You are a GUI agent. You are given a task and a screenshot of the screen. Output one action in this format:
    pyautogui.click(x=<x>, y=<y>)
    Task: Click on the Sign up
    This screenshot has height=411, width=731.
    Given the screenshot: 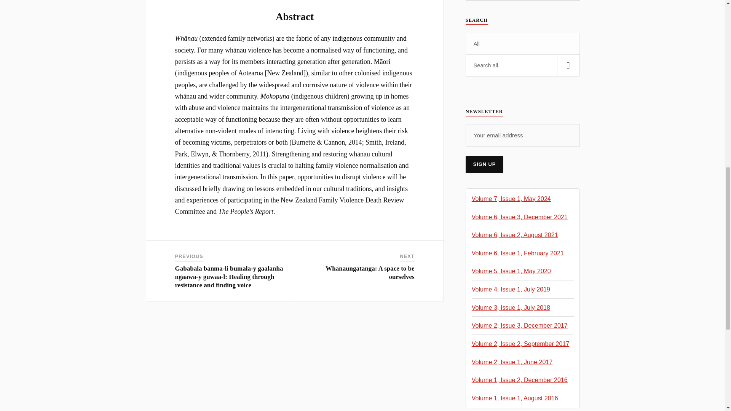 What is the action you would take?
    pyautogui.click(x=484, y=164)
    